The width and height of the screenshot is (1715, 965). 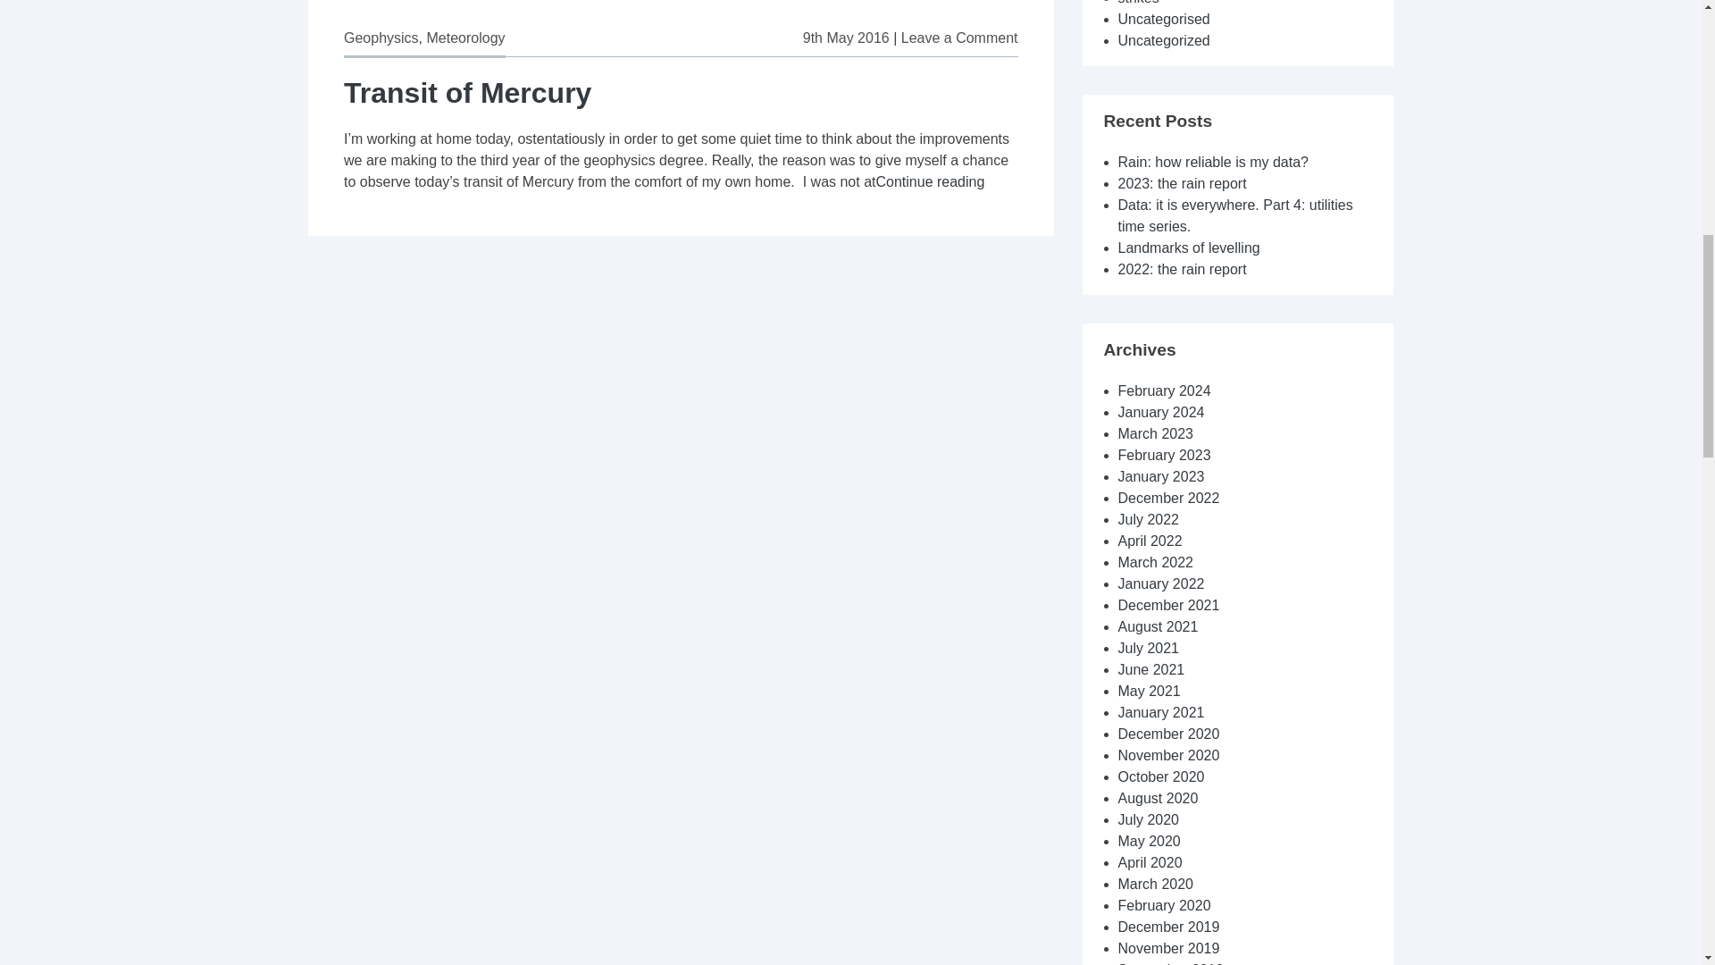 What do you see at coordinates (464, 38) in the screenshot?
I see `Transit of Mercury` at bounding box center [464, 38].